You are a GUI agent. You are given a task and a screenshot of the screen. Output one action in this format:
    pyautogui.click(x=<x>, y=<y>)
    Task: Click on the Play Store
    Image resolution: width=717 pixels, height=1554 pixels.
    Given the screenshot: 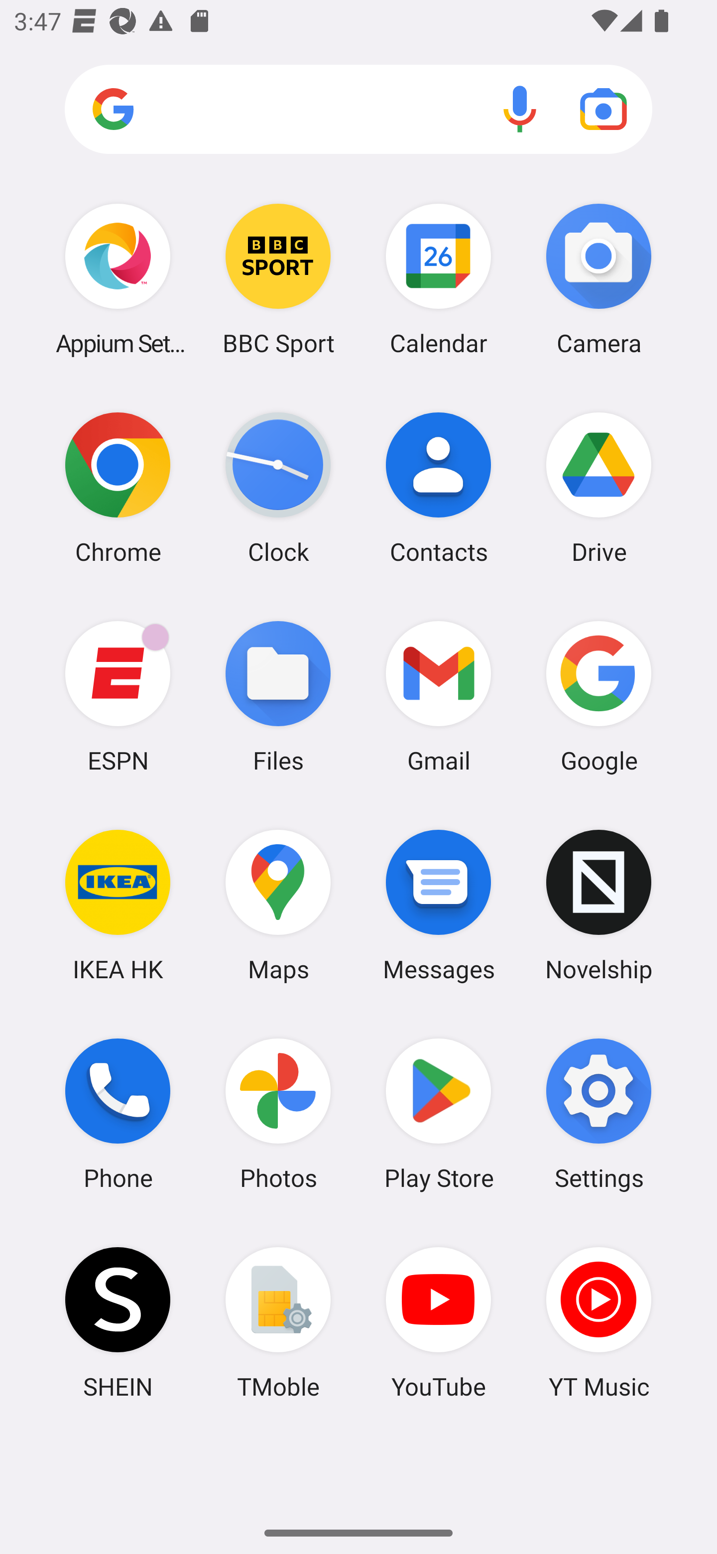 What is the action you would take?
    pyautogui.click(x=439, y=1114)
    